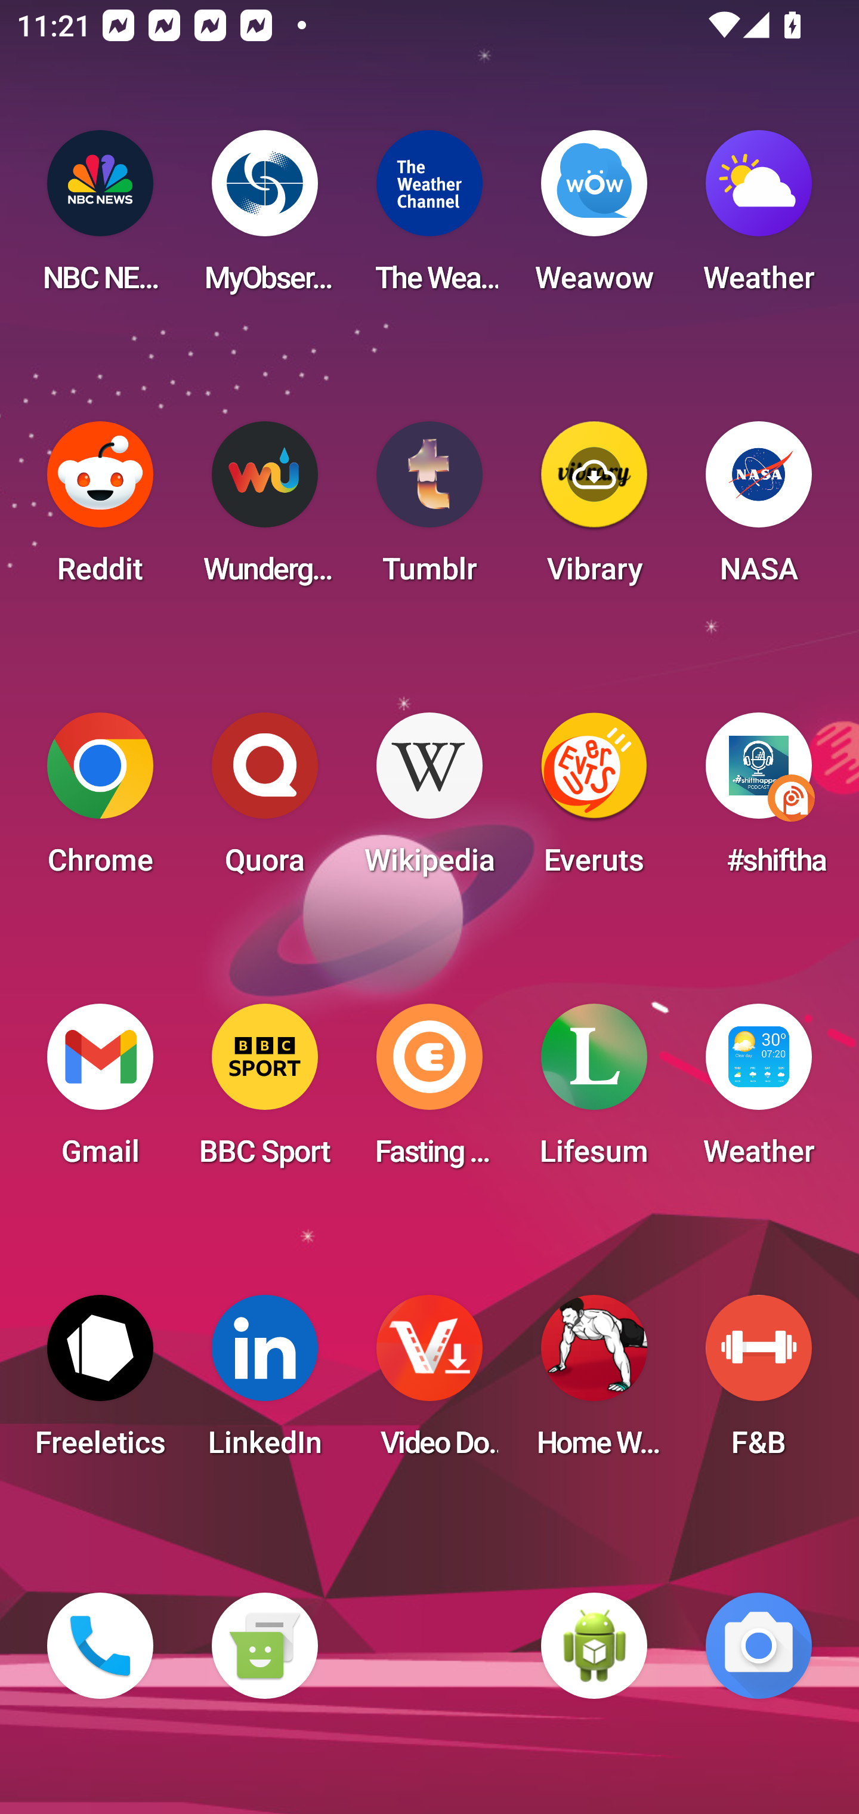 Image resolution: width=859 pixels, height=1814 pixels. I want to click on Wikipedia, so click(429, 801).